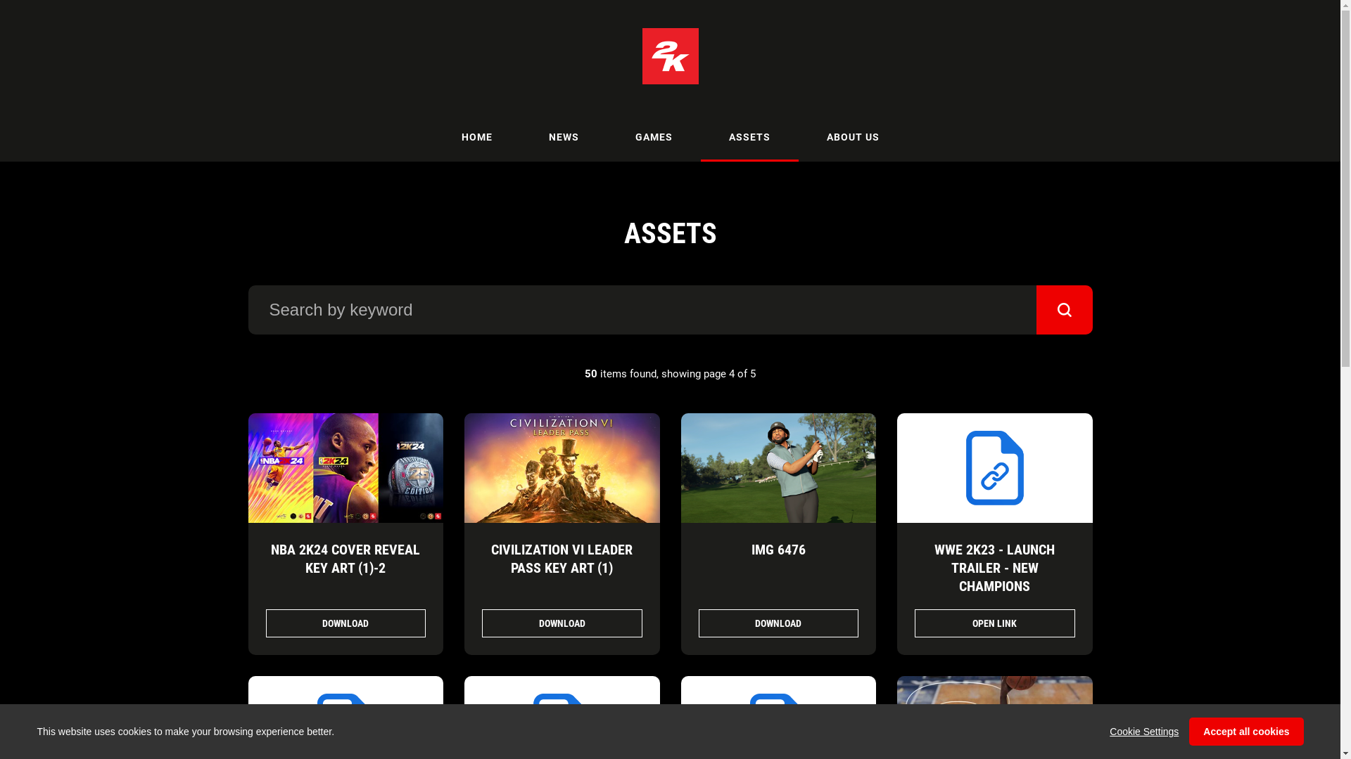 The width and height of the screenshot is (1351, 759). What do you see at coordinates (1064, 310) in the screenshot?
I see `Go` at bounding box center [1064, 310].